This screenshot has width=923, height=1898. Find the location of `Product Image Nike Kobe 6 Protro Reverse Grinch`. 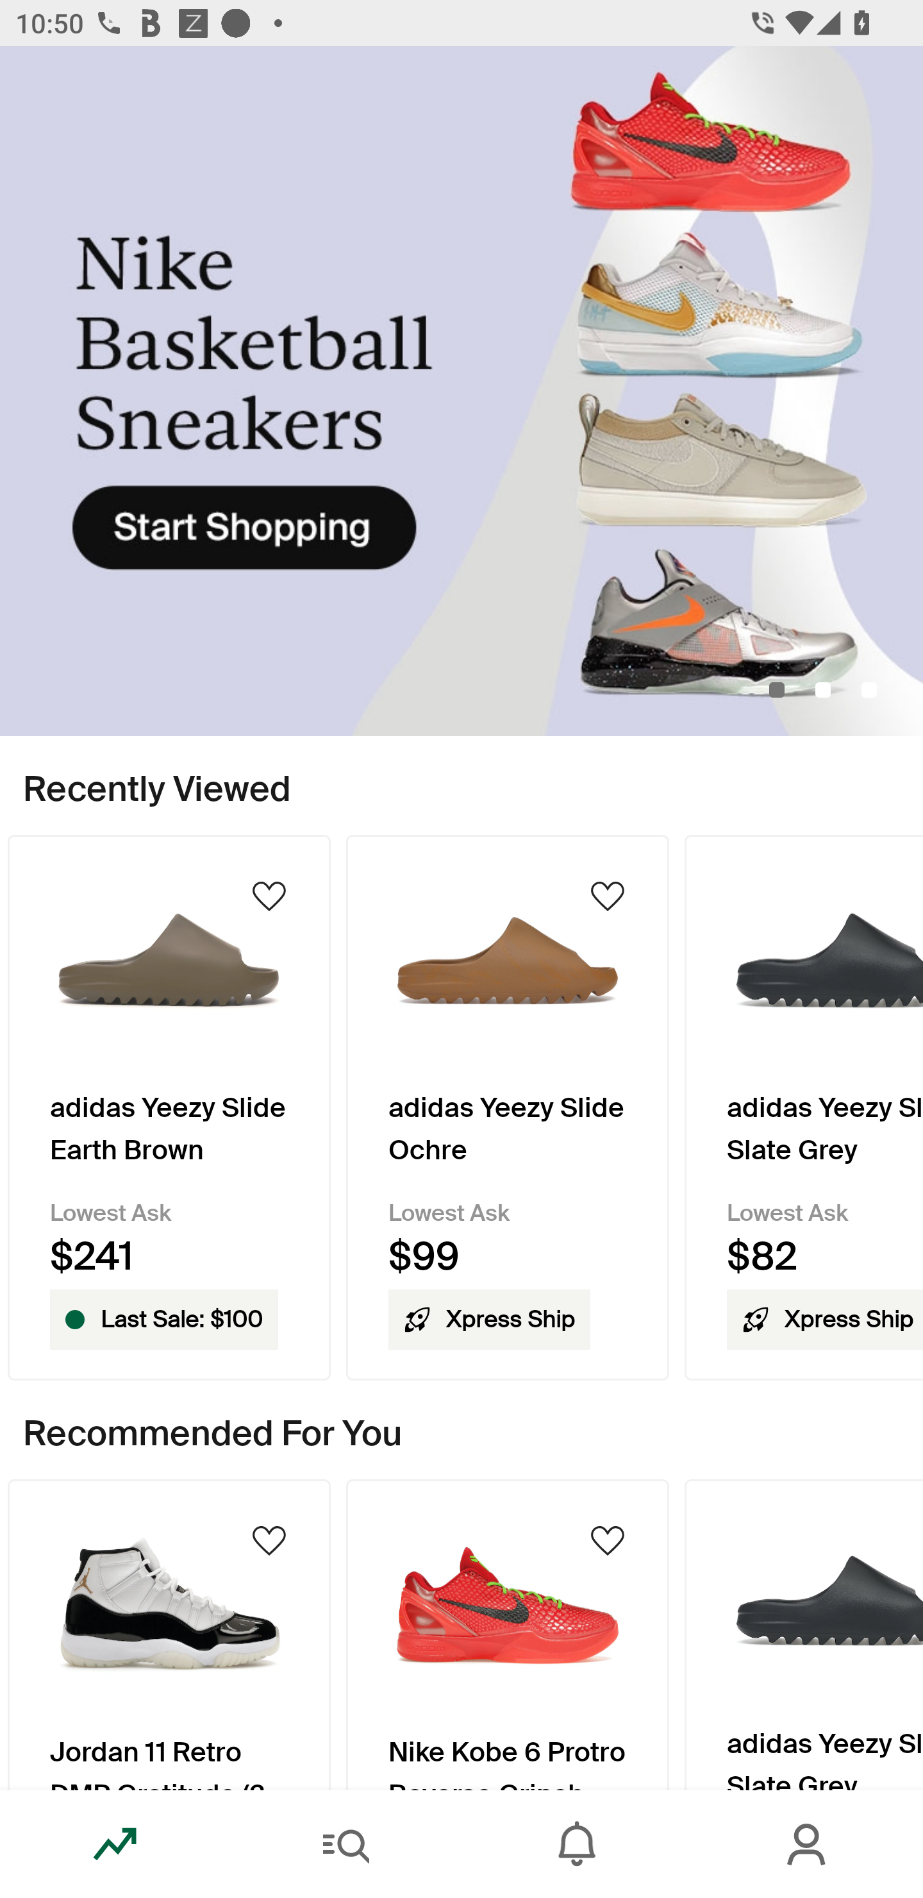

Product Image Nike Kobe 6 Protro Reverse Grinch is located at coordinates (508, 1634).